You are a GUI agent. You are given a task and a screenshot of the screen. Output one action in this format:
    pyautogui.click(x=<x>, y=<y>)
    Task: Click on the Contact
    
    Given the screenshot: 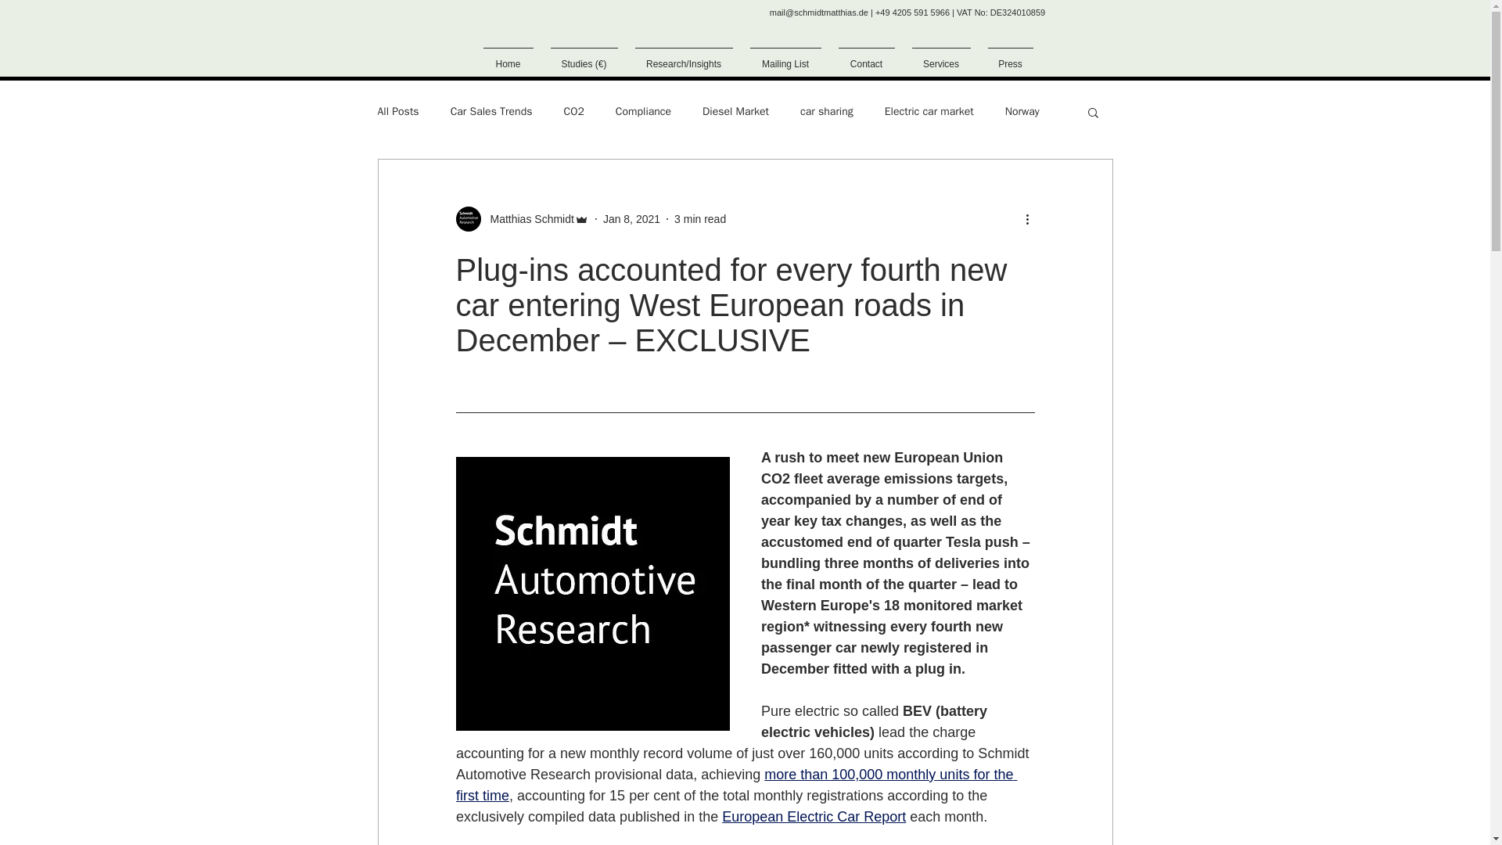 What is the action you would take?
    pyautogui.click(x=865, y=57)
    